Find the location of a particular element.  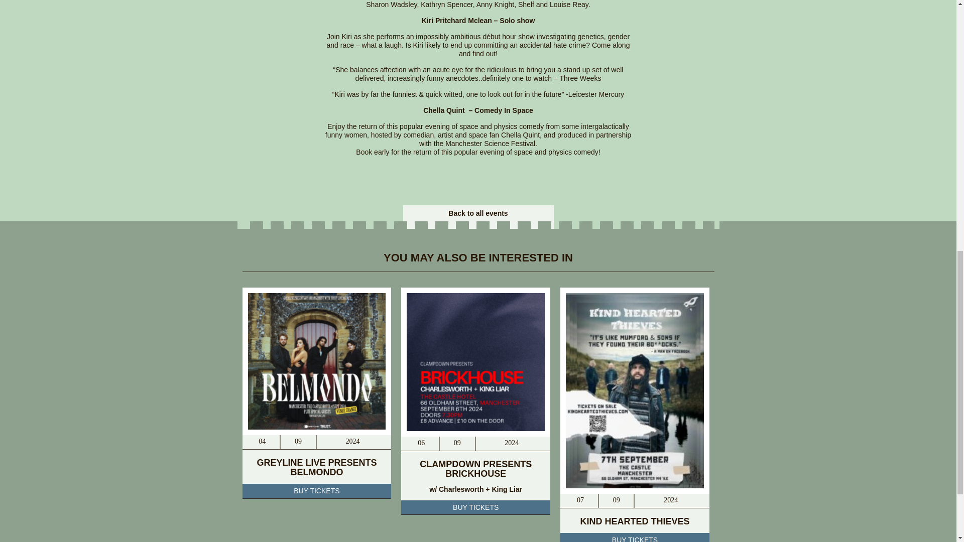

Back to all events is located at coordinates (478, 213).